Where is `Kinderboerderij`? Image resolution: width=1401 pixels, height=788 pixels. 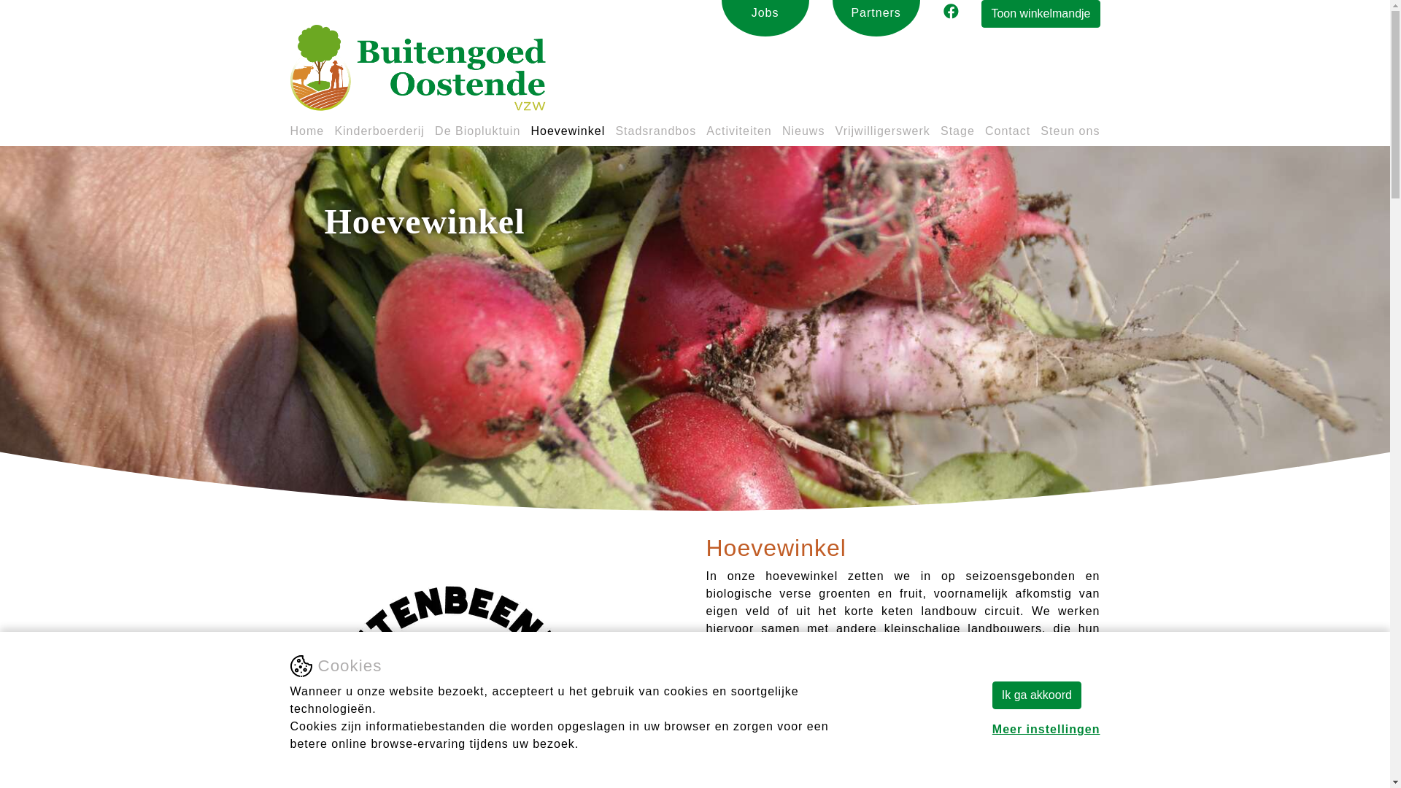
Kinderboerderij is located at coordinates (379, 134).